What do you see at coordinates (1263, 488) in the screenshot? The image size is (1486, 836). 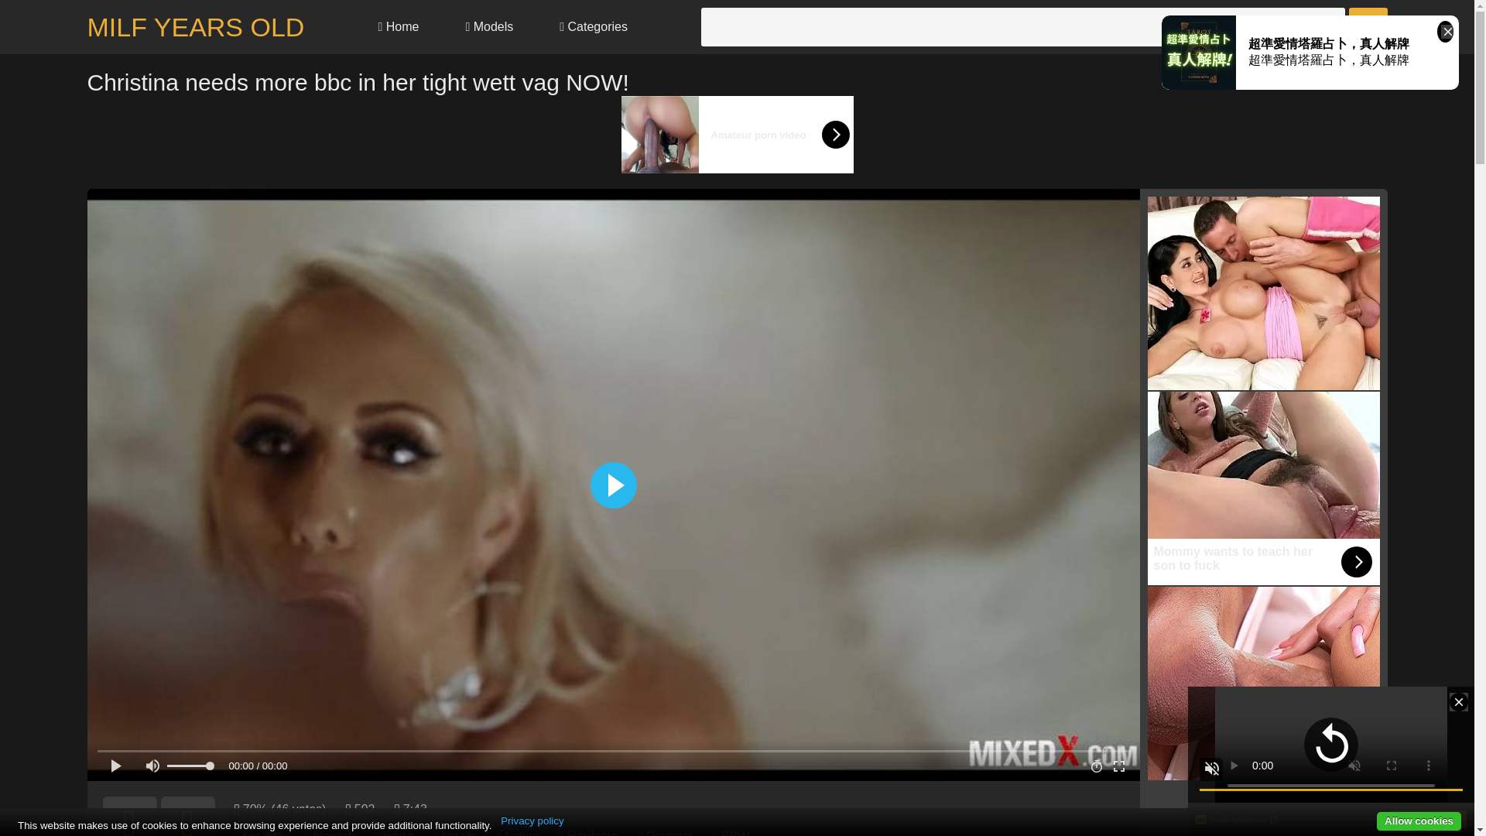 I see `Mommy wants to teach her son to fuck` at bounding box center [1263, 488].